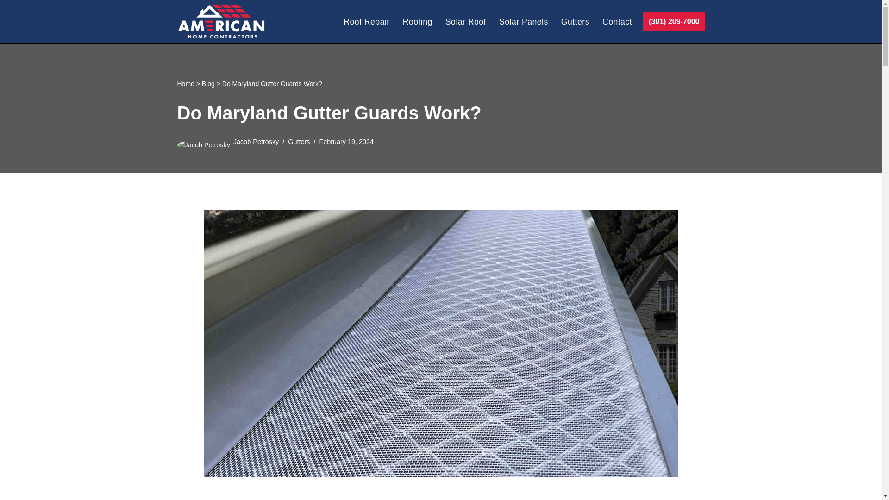 This screenshot has width=889, height=500. Describe the element at coordinates (208, 83) in the screenshot. I see `Blog` at that location.